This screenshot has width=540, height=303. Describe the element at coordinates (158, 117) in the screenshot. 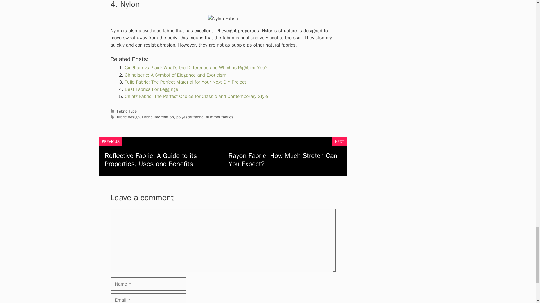

I see `Fabric information` at that location.